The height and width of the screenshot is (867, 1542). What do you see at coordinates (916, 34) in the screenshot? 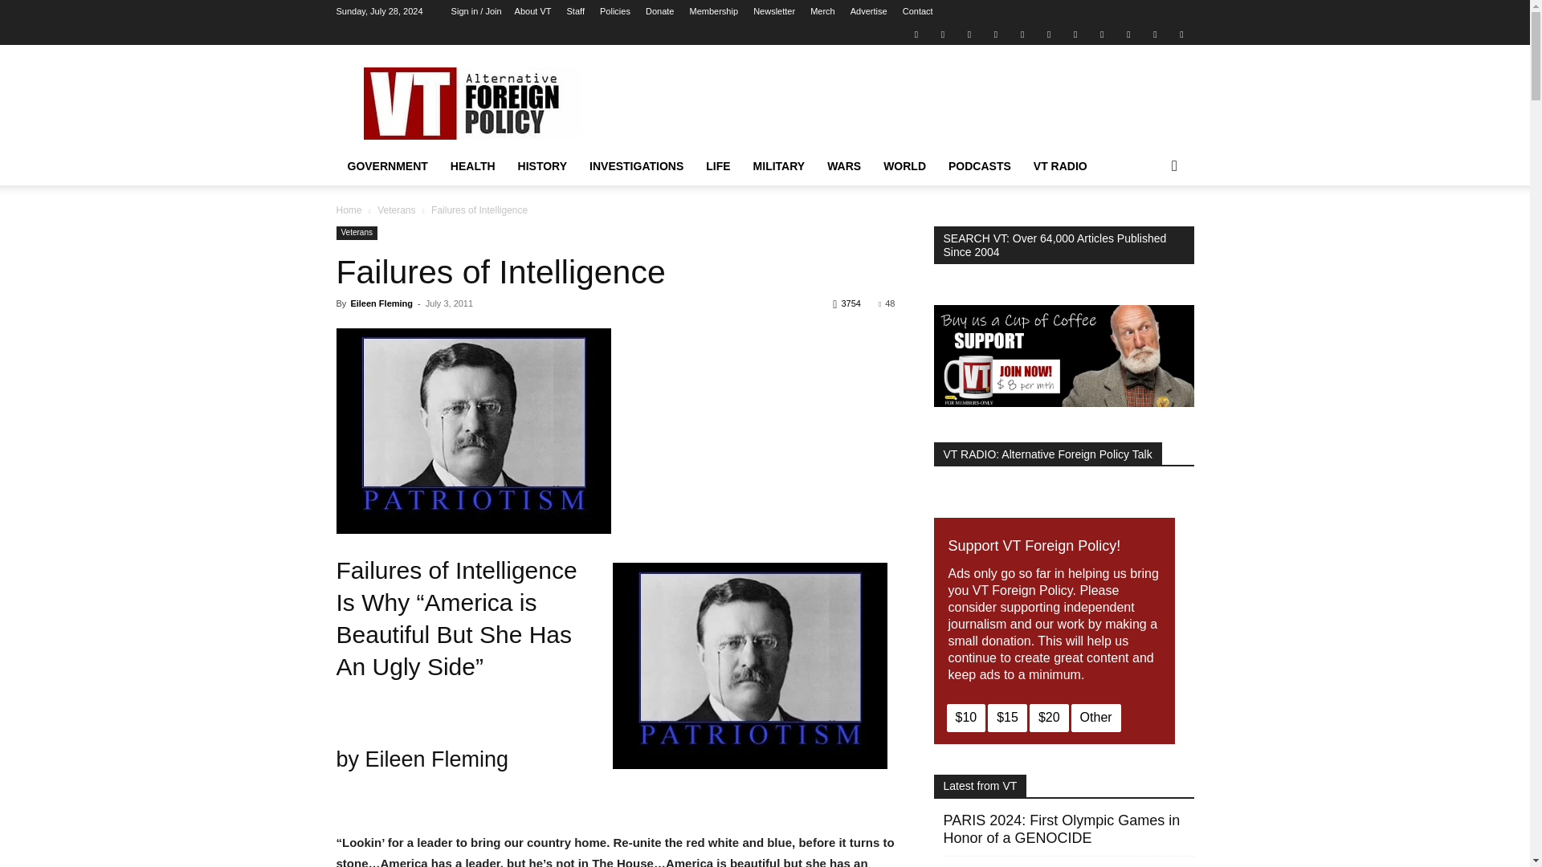
I see `Blogger` at bounding box center [916, 34].